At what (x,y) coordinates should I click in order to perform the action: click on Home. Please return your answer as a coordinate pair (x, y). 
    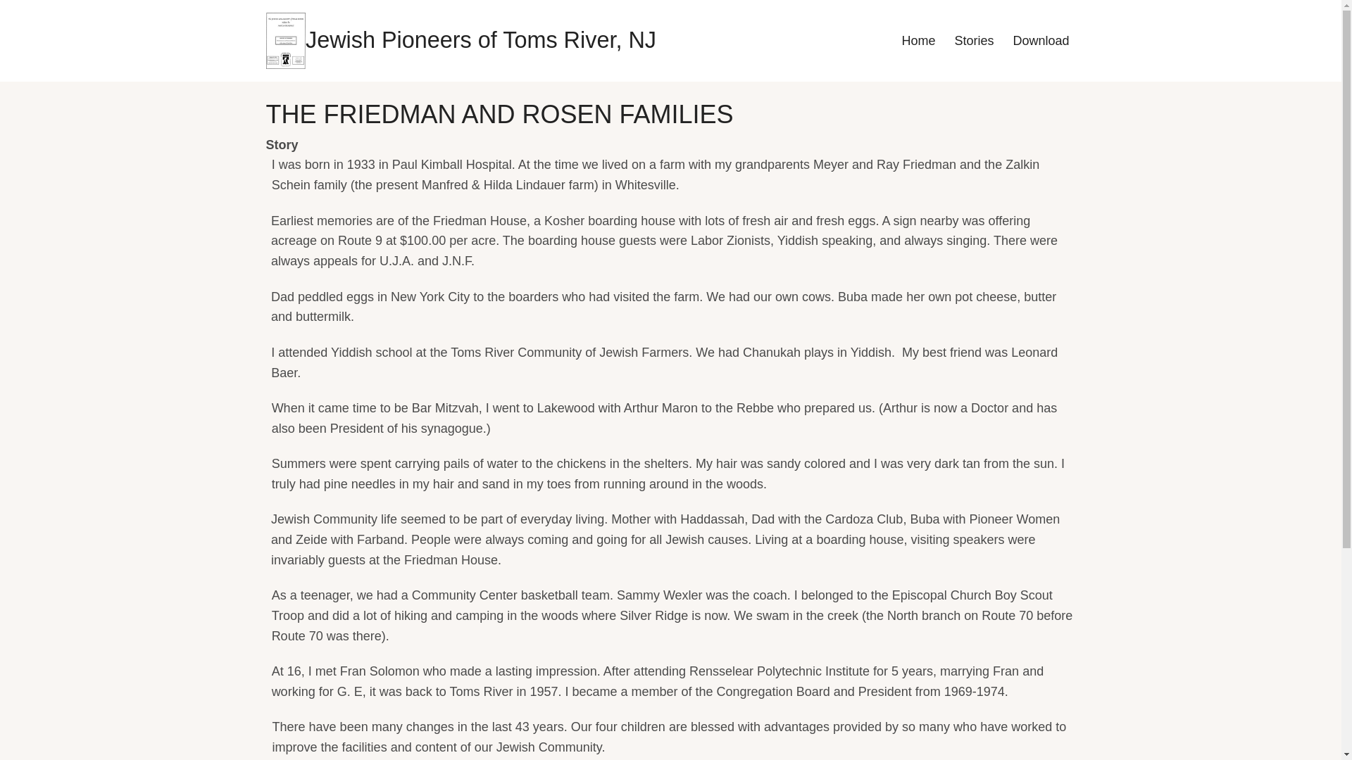
    Looking at the image, I should click on (286, 39).